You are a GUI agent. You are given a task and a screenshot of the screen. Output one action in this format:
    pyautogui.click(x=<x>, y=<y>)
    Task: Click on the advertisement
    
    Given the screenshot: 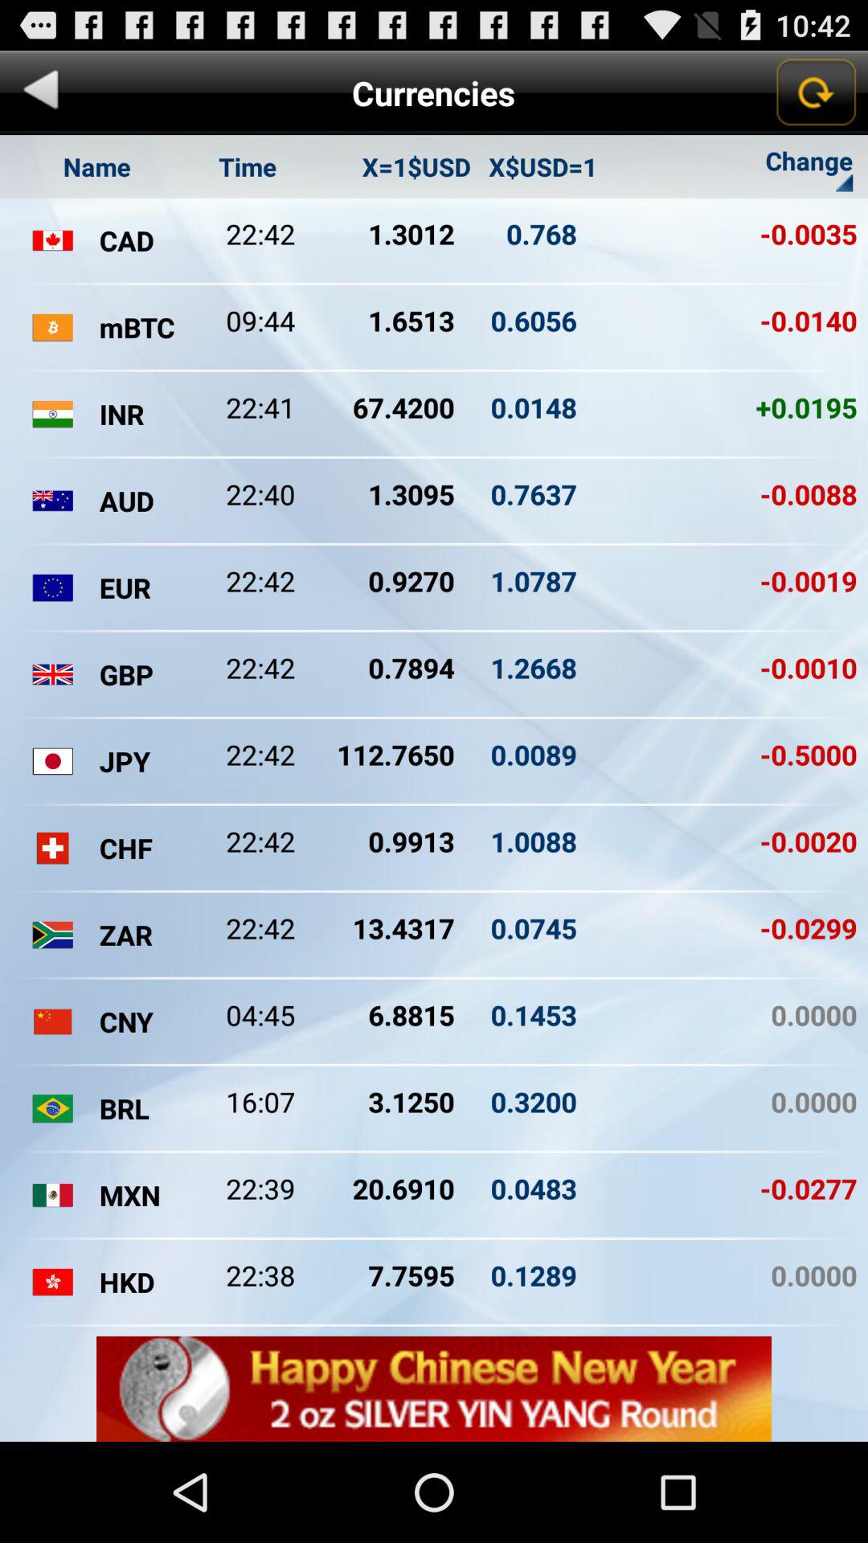 What is the action you would take?
    pyautogui.click(x=434, y=1389)
    